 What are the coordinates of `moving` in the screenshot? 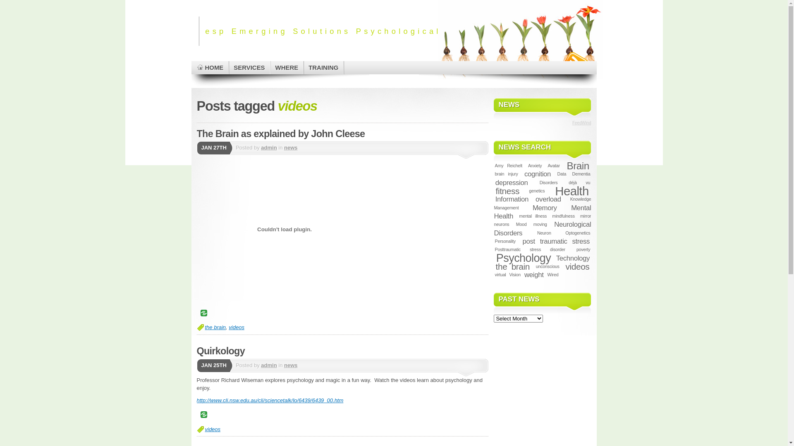 It's located at (540, 224).